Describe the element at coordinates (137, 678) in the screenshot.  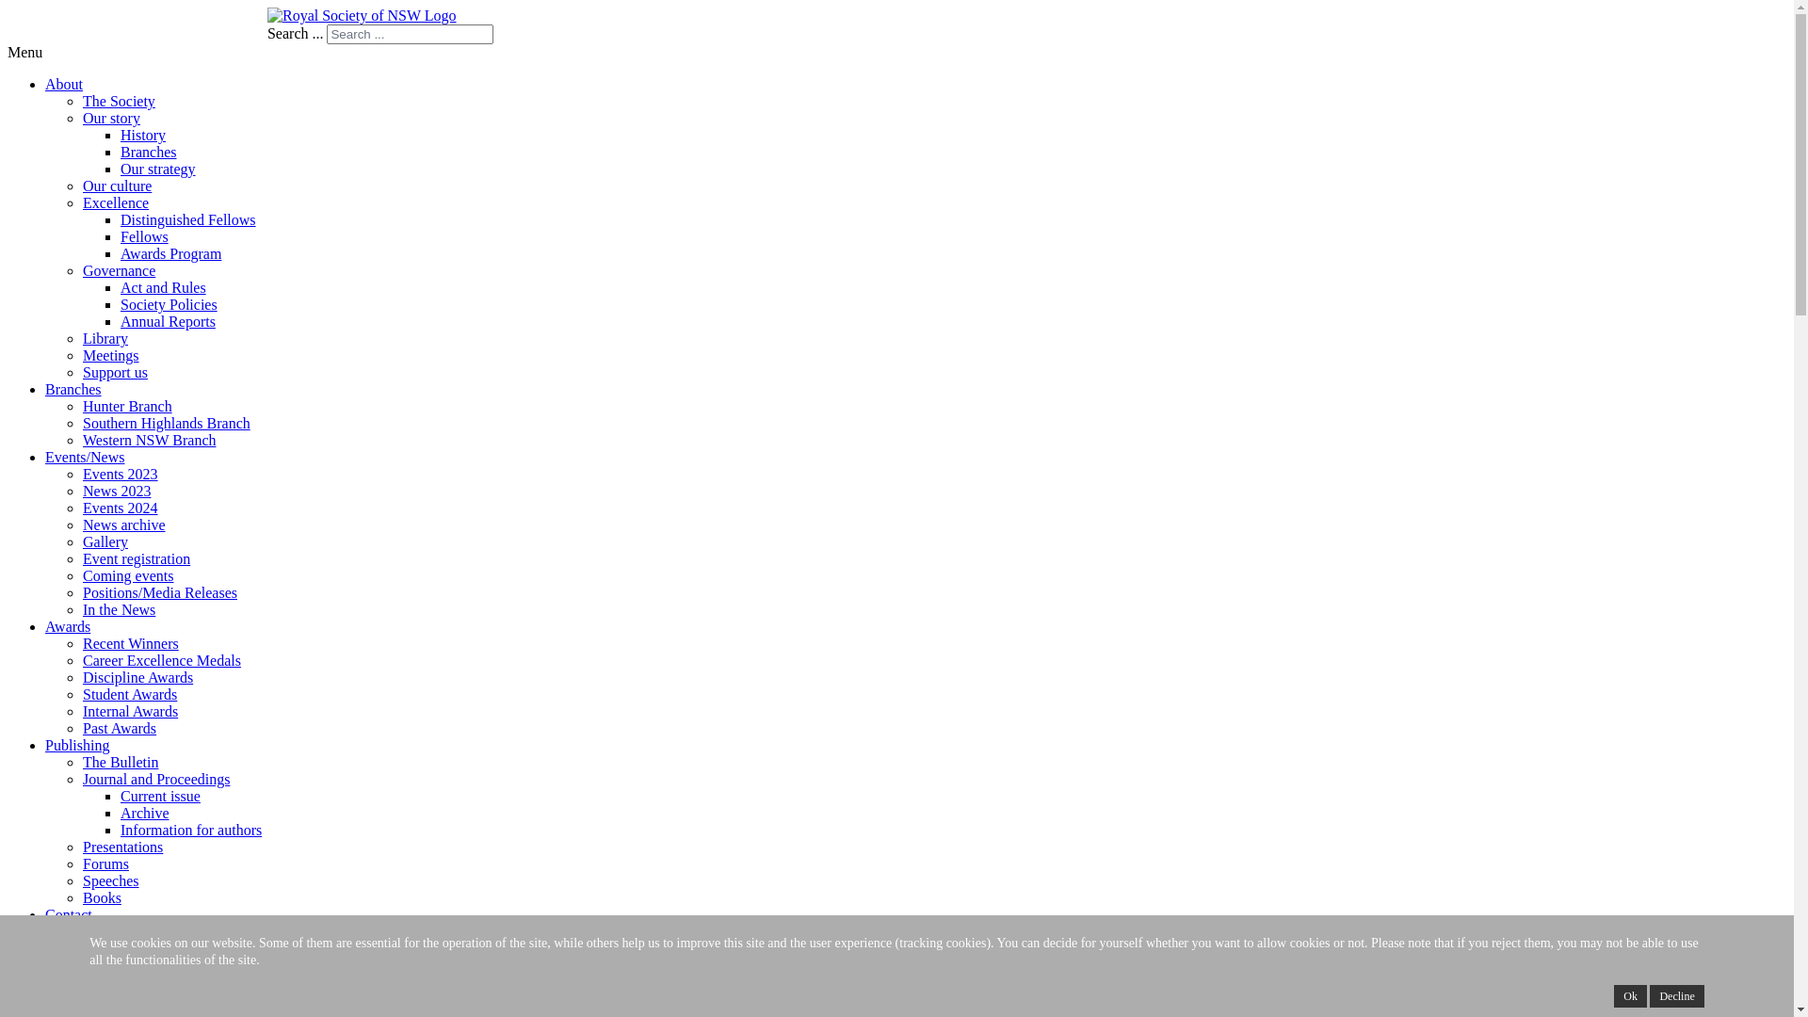
I see `Discipline Awards` at that location.